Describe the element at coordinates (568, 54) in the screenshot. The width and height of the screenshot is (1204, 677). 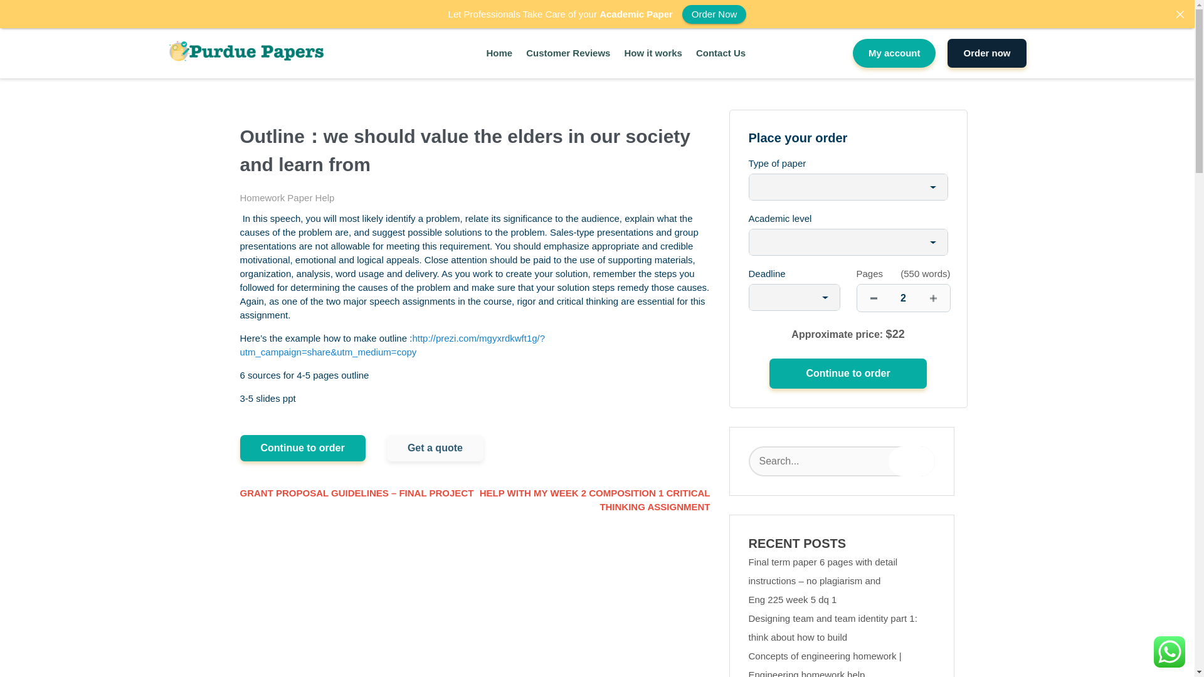
I see `Customer Reviews` at that location.